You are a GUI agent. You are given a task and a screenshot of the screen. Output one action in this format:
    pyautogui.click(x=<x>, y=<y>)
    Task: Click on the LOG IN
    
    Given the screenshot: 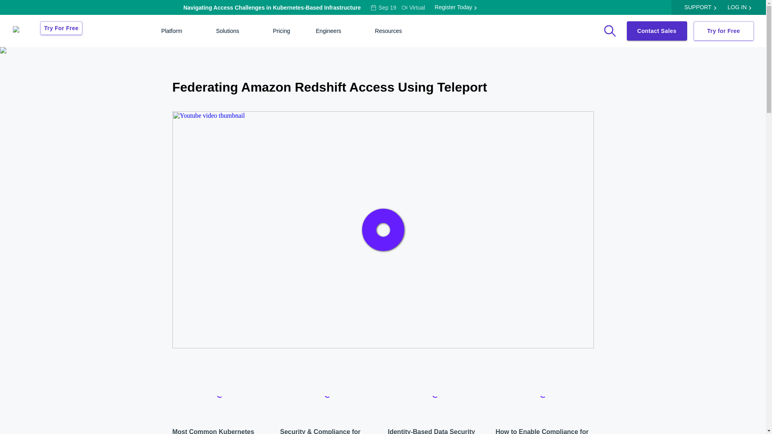 What is the action you would take?
    pyautogui.click(x=737, y=7)
    